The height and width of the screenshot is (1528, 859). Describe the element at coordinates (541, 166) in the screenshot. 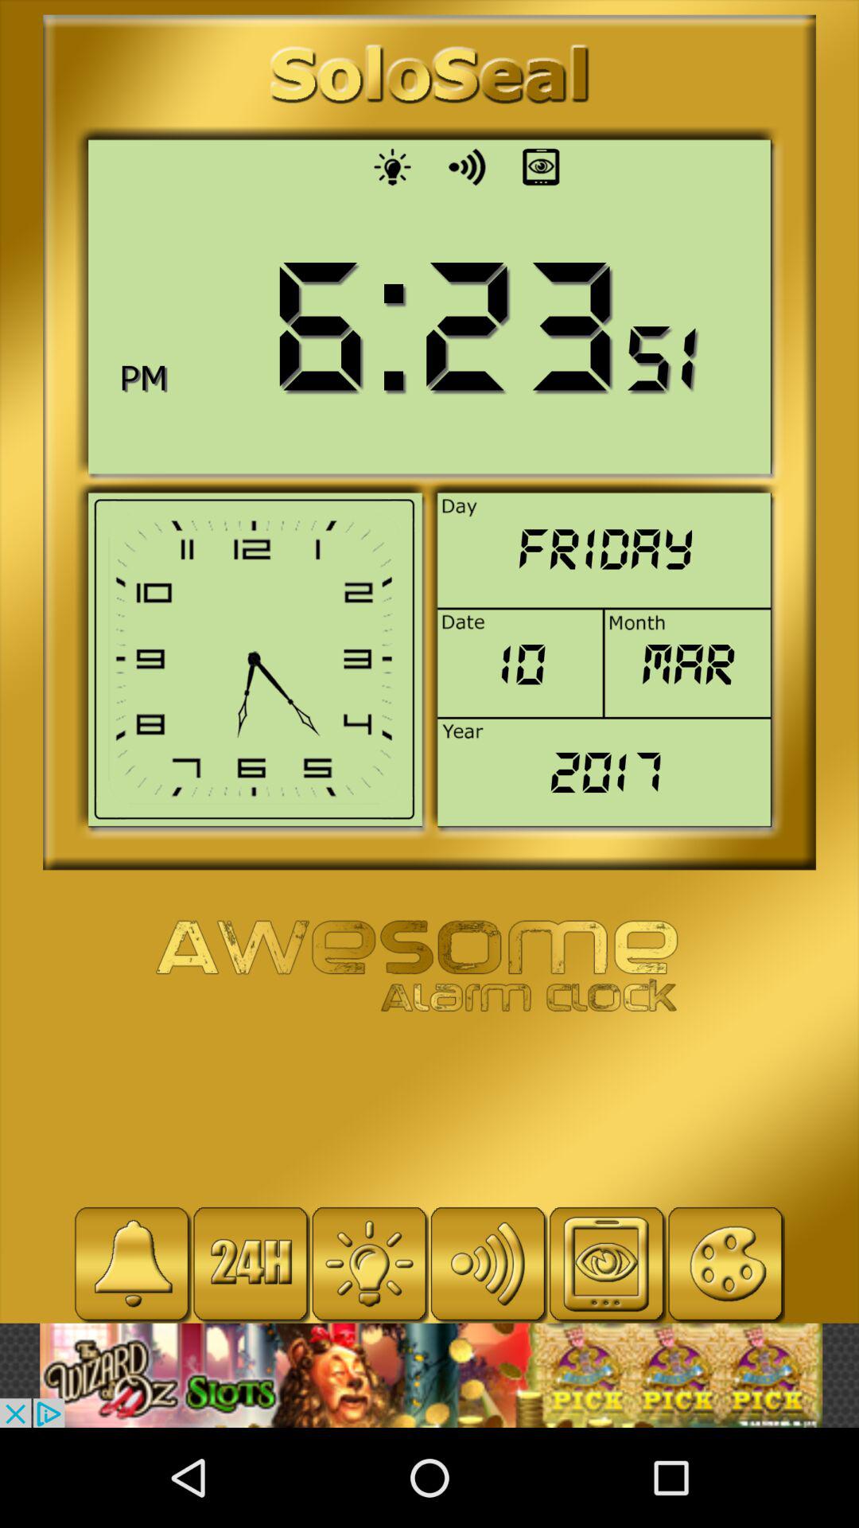

I see `click on the third button below the text soloseal` at that location.